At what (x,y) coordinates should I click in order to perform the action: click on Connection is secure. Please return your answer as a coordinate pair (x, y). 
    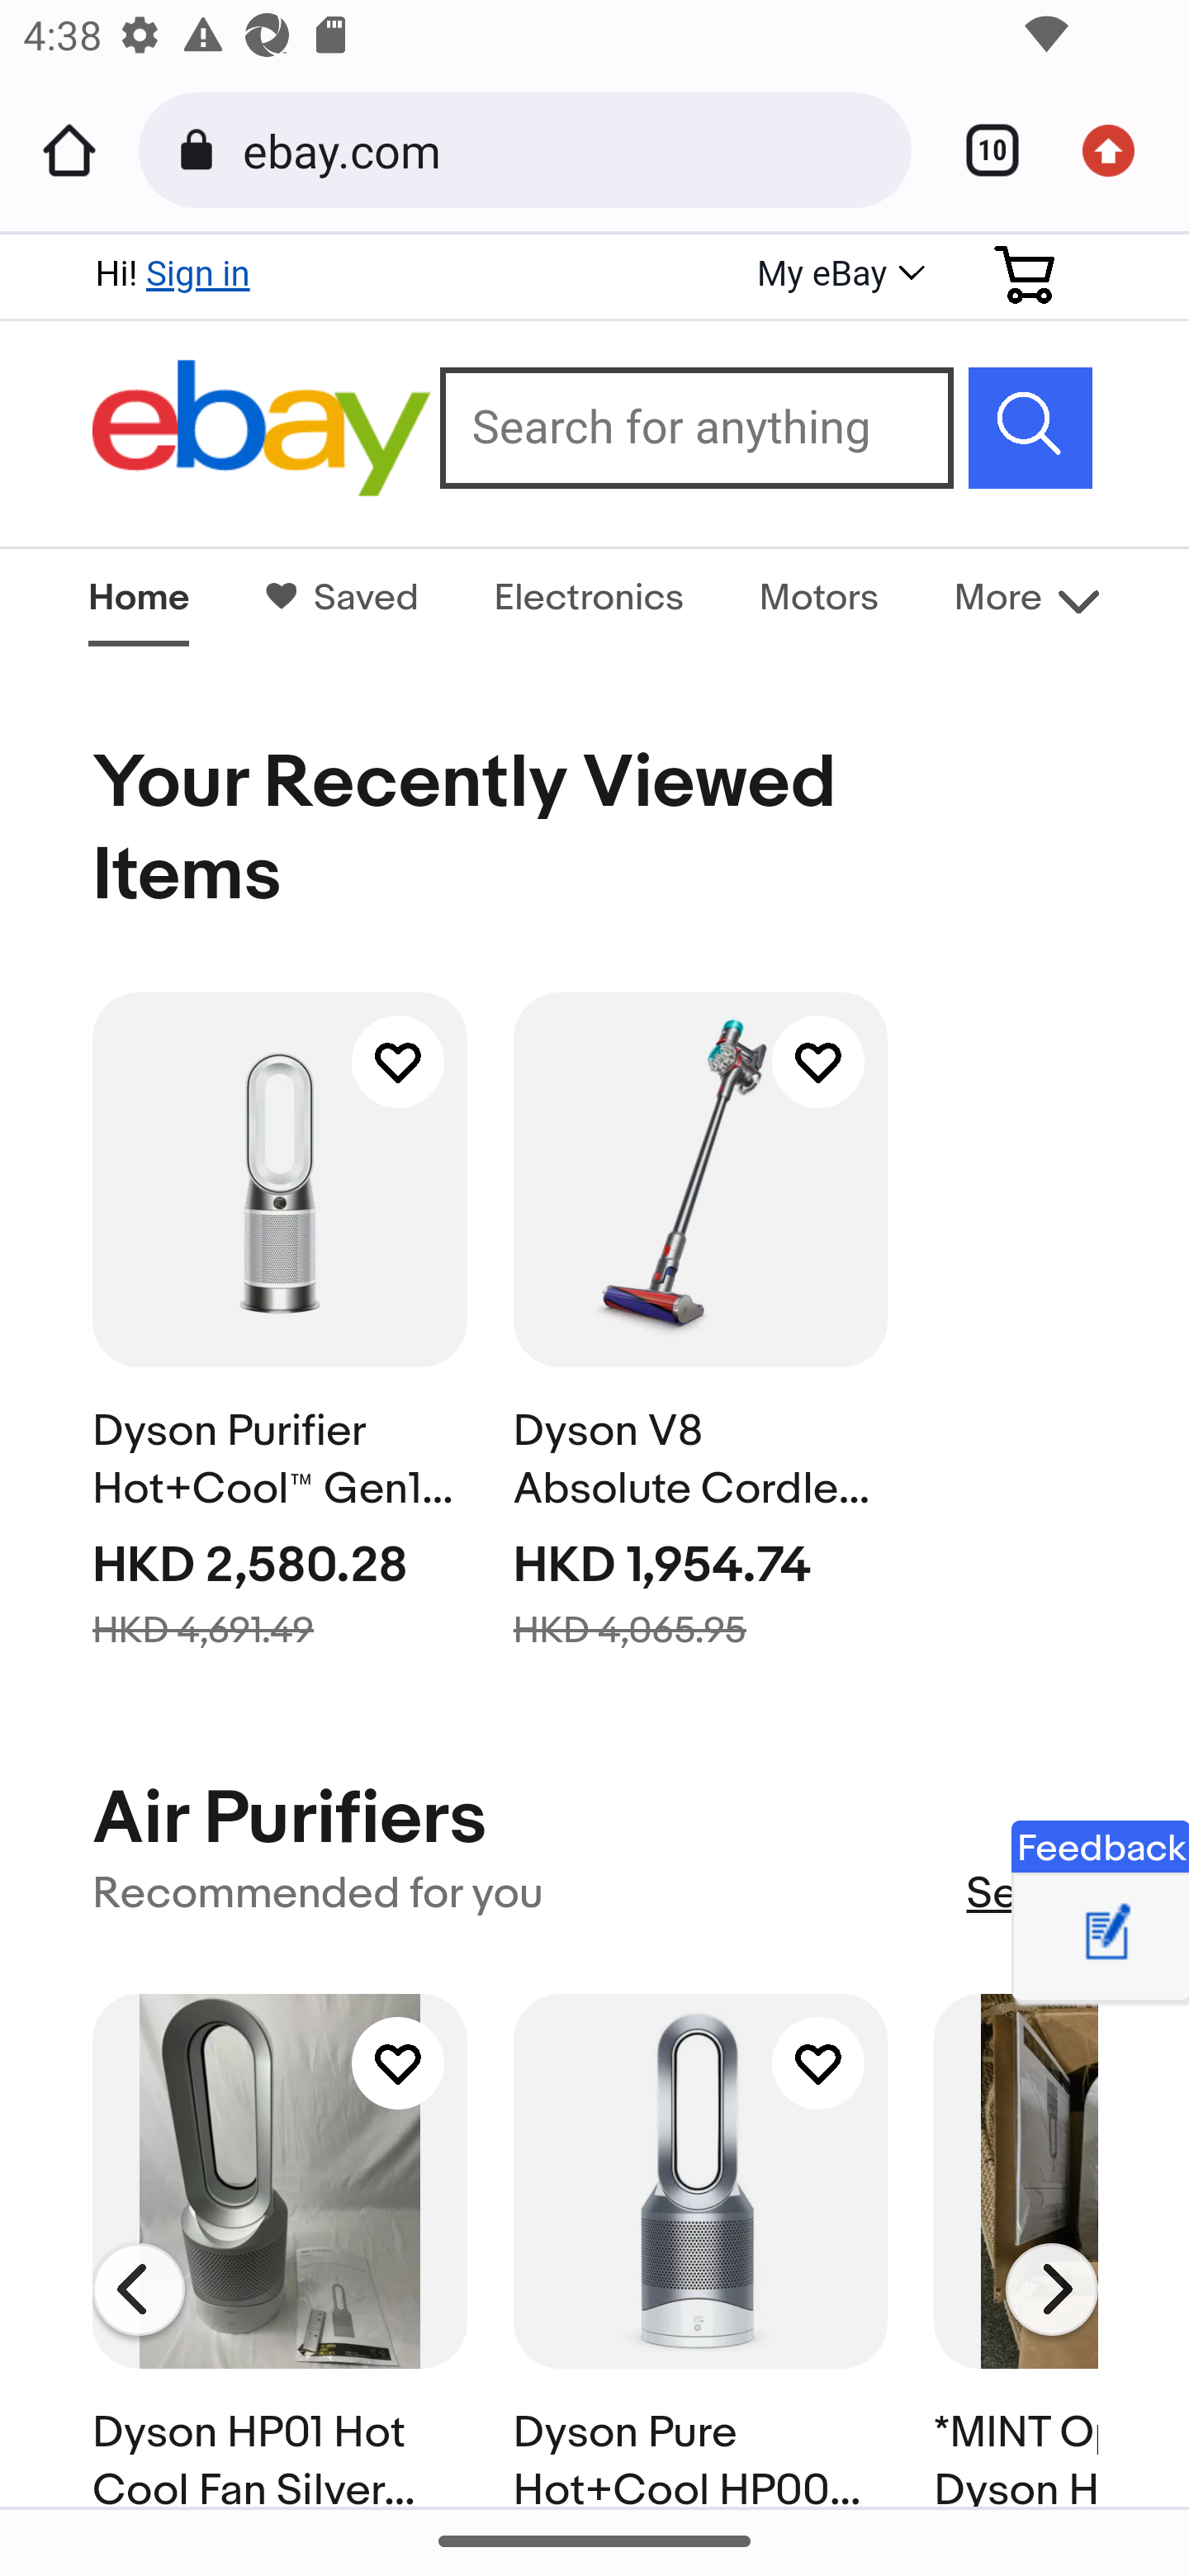
    Looking at the image, I should click on (201, 150).